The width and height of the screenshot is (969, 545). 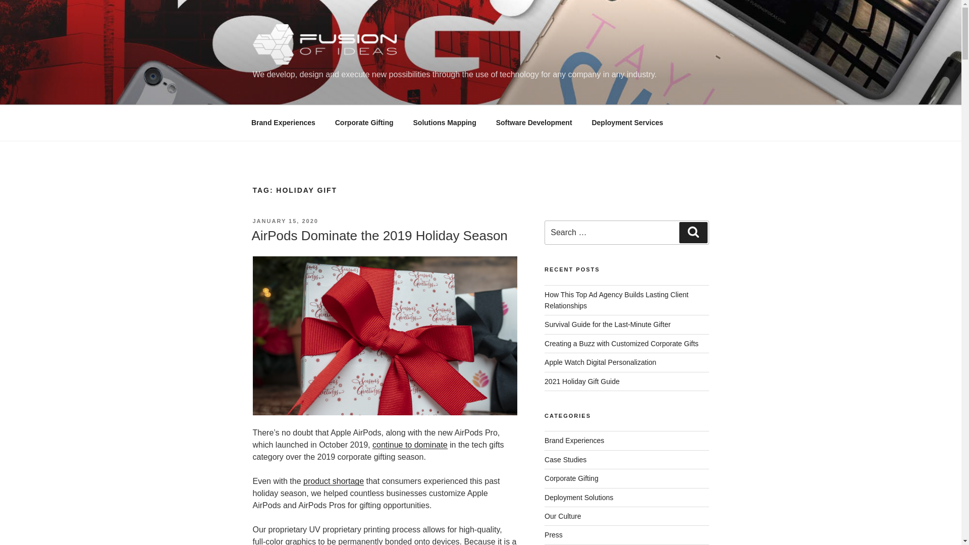 I want to click on Deployment Services, so click(x=628, y=123).